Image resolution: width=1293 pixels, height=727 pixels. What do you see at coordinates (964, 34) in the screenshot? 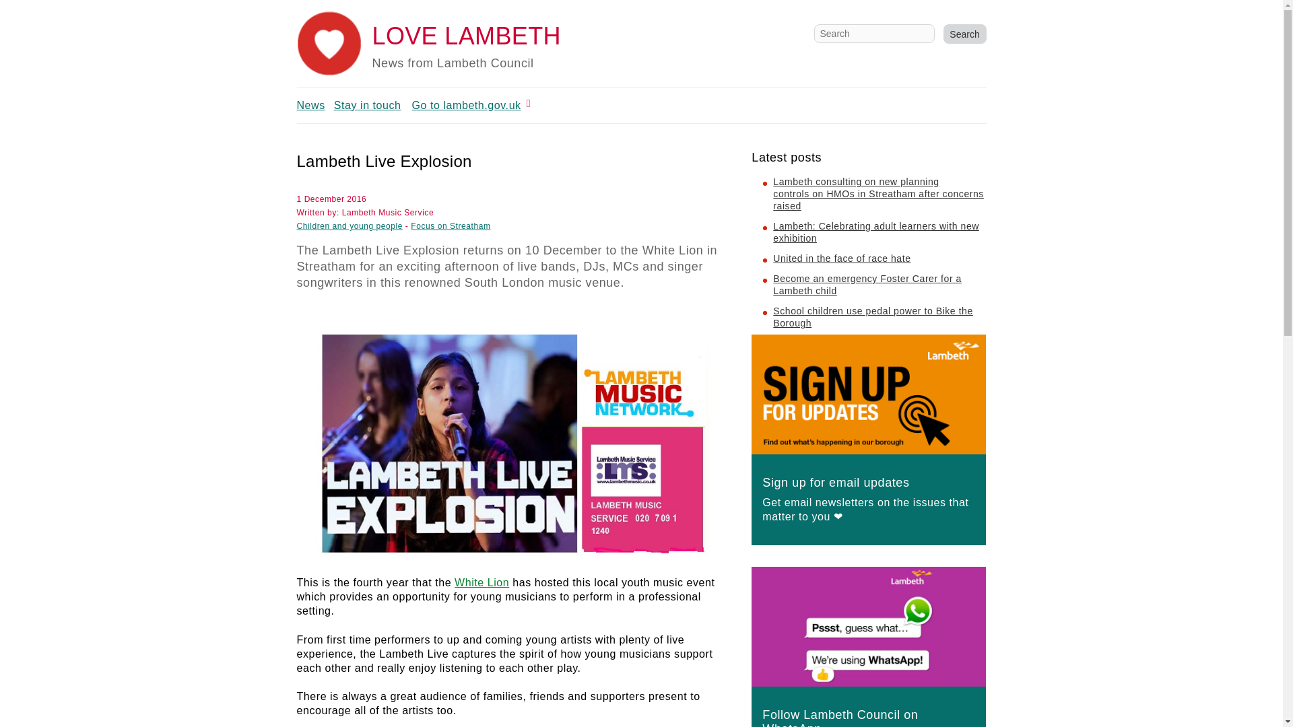
I see `Search` at bounding box center [964, 34].